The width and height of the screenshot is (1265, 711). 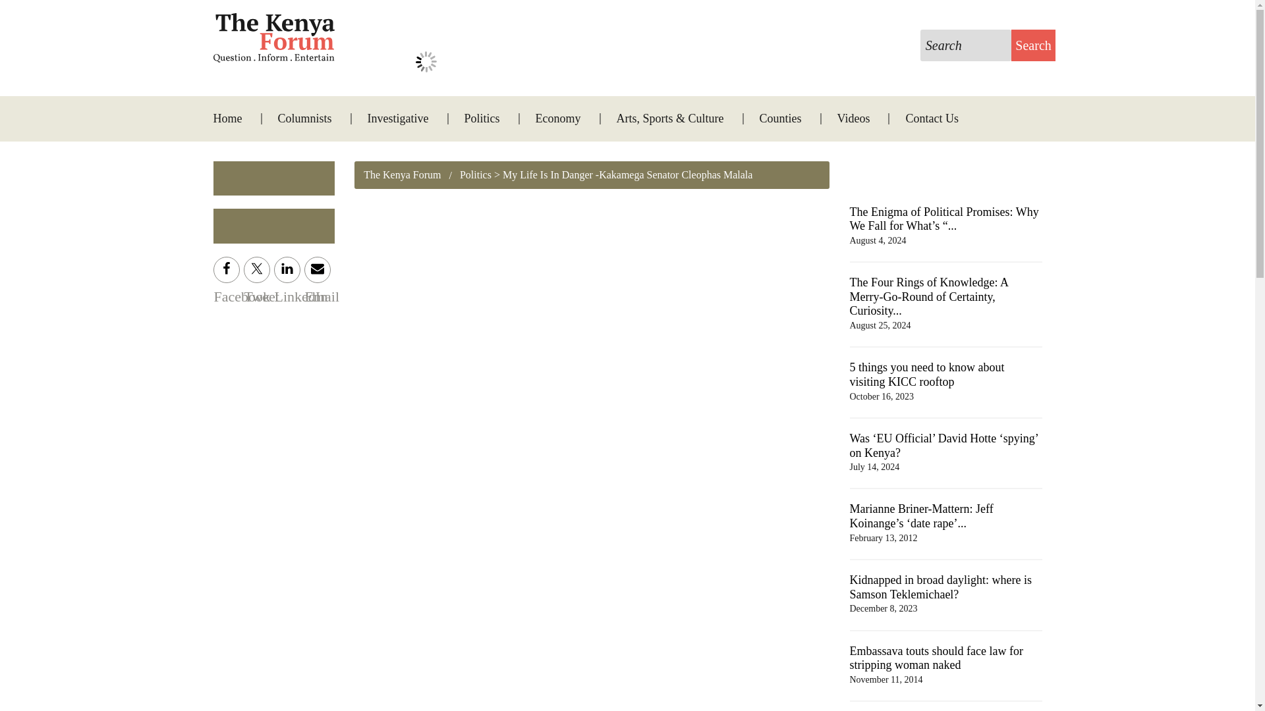 I want to click on Email, so click(x=318, y=269).